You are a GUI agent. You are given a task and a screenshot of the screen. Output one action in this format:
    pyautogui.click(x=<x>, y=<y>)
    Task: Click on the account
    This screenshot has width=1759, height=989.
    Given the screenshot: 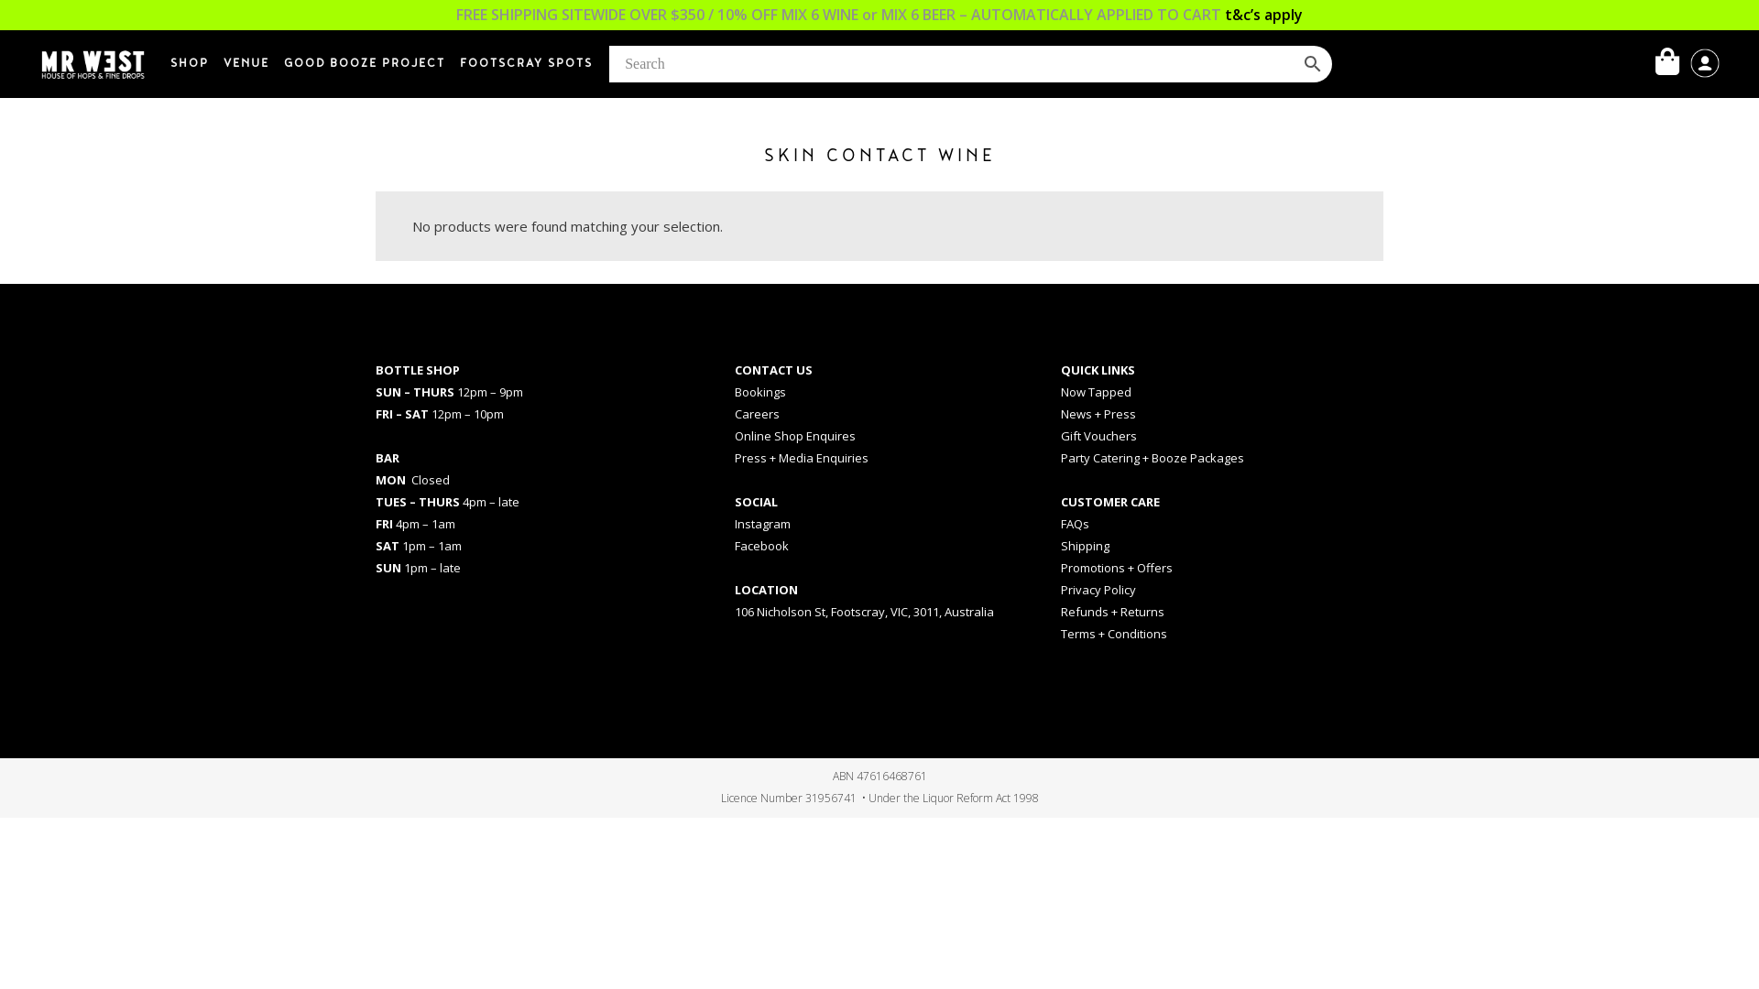 What is the action you would take?
    pyautogui.click(x=1705, y=62)
    